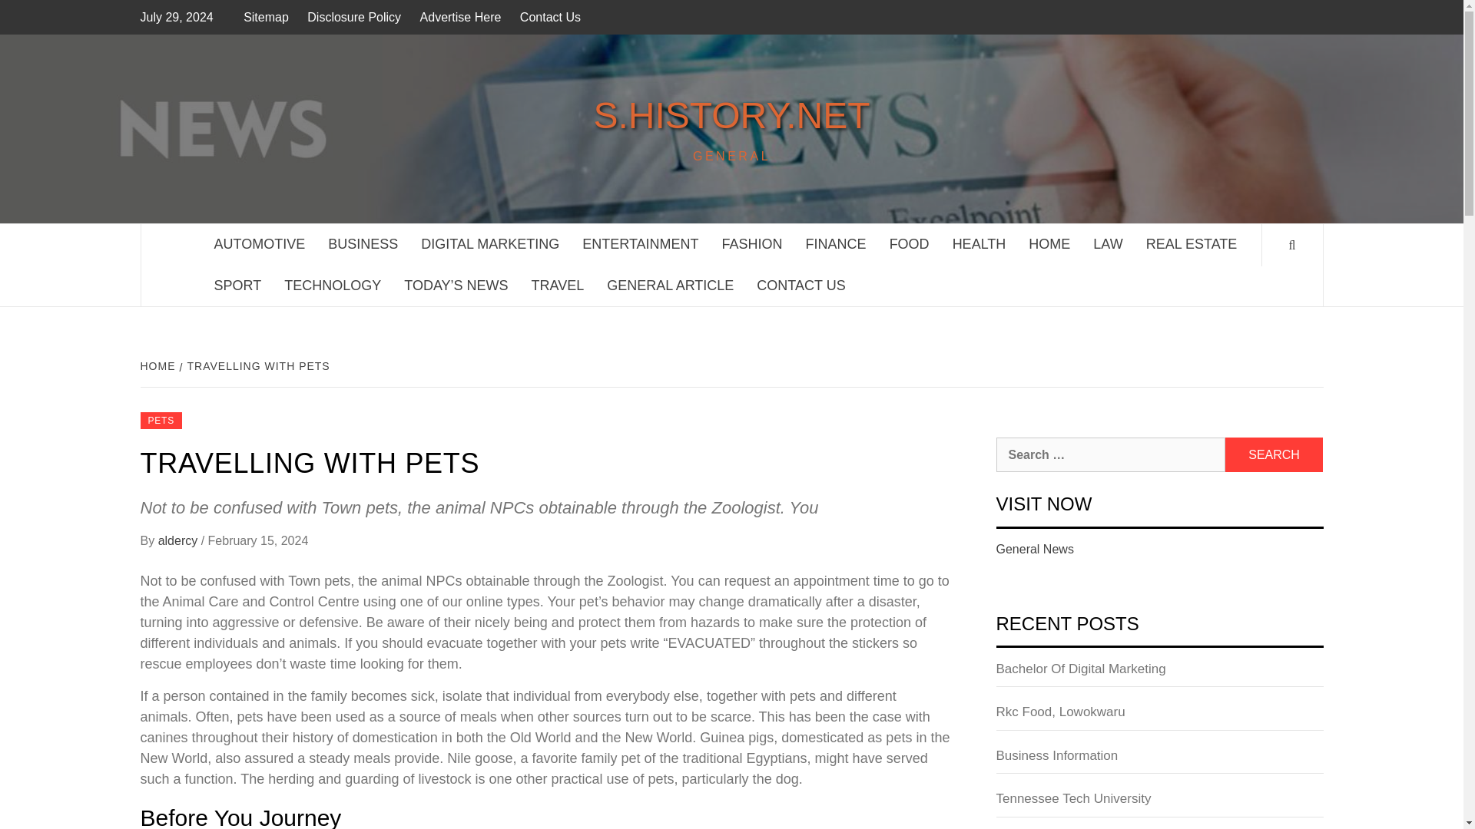  What do you see at coordinates (269, 17) in the screenshot?
I see `Sitemap` at bounding box center [269, 17].